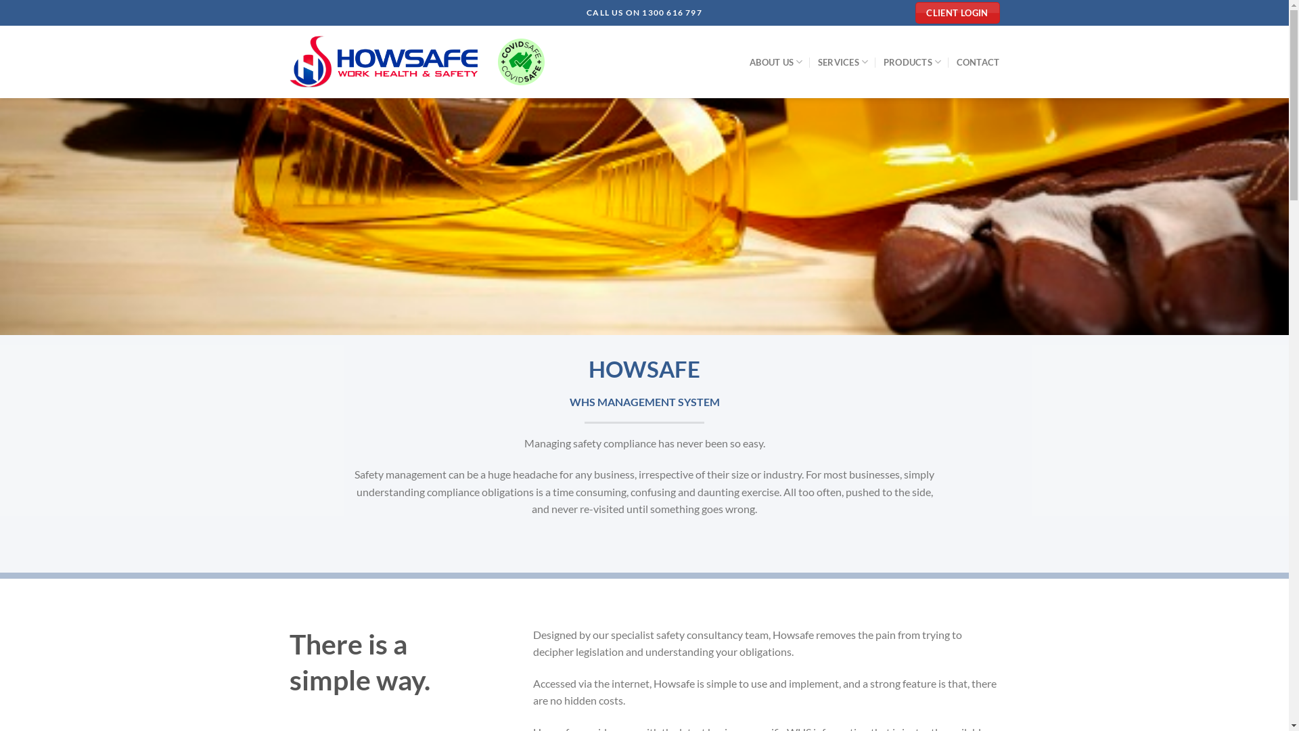 The image size is (1299, 731). I want to click on CONTACT, so click(978, 62).